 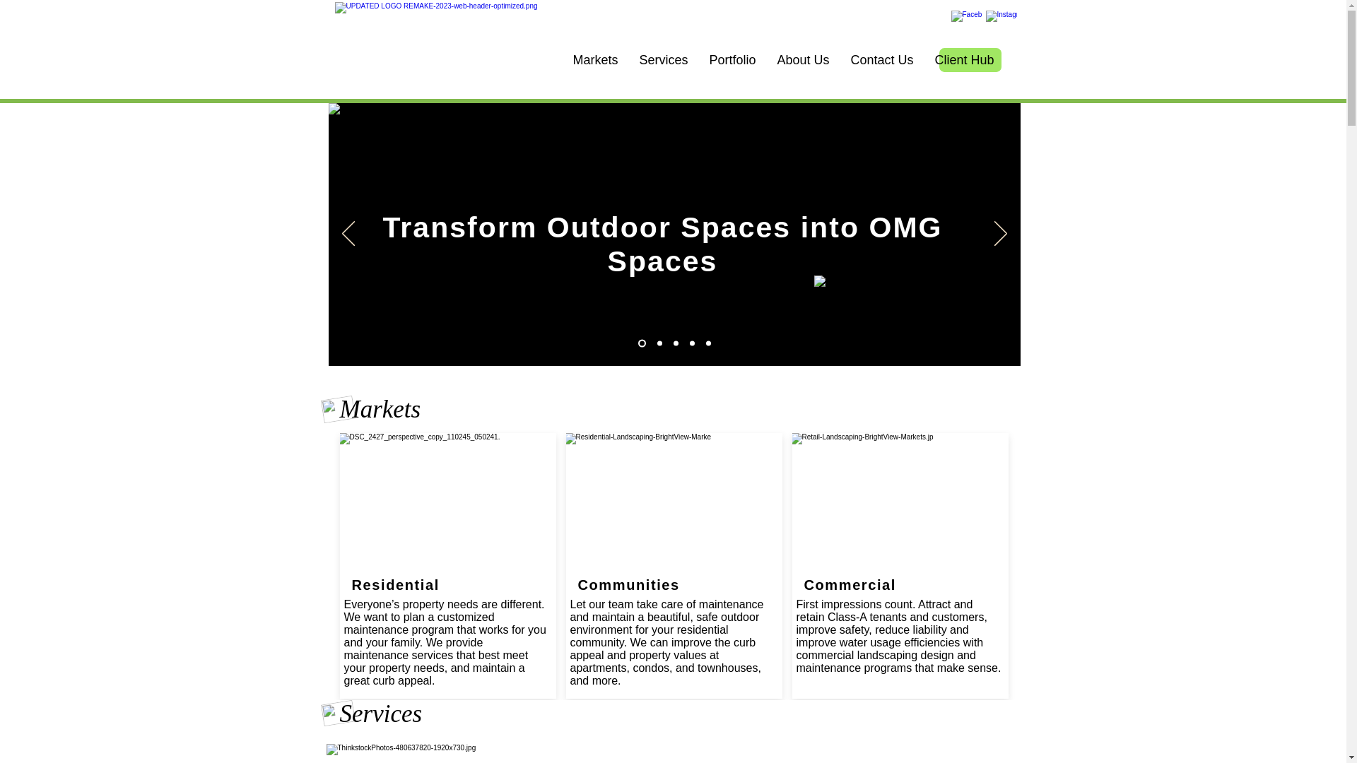 I want to click on Markets, so click(x=380, y=410).